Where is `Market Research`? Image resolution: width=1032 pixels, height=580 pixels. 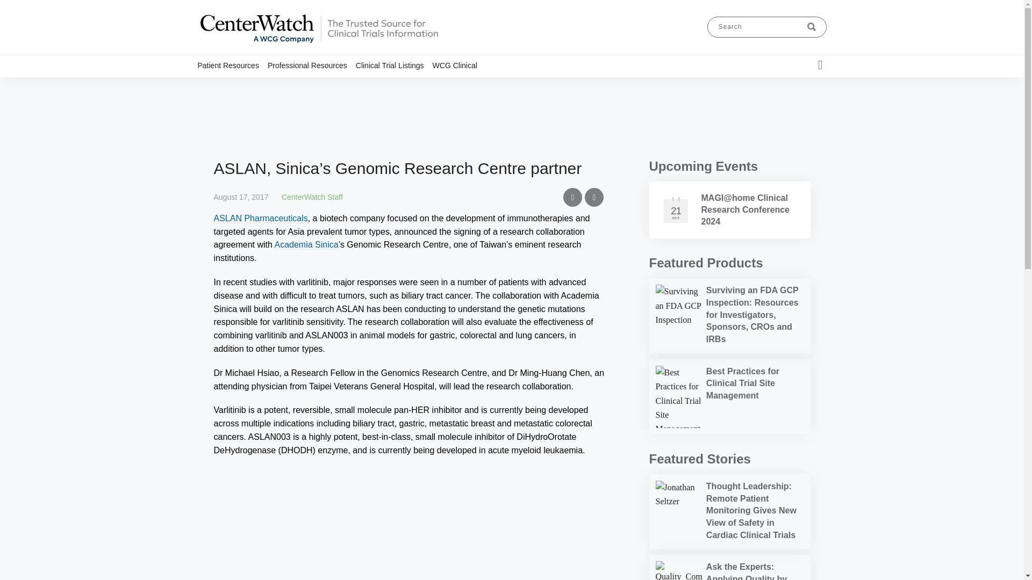 Market Research is located at coordinates (326, 86).